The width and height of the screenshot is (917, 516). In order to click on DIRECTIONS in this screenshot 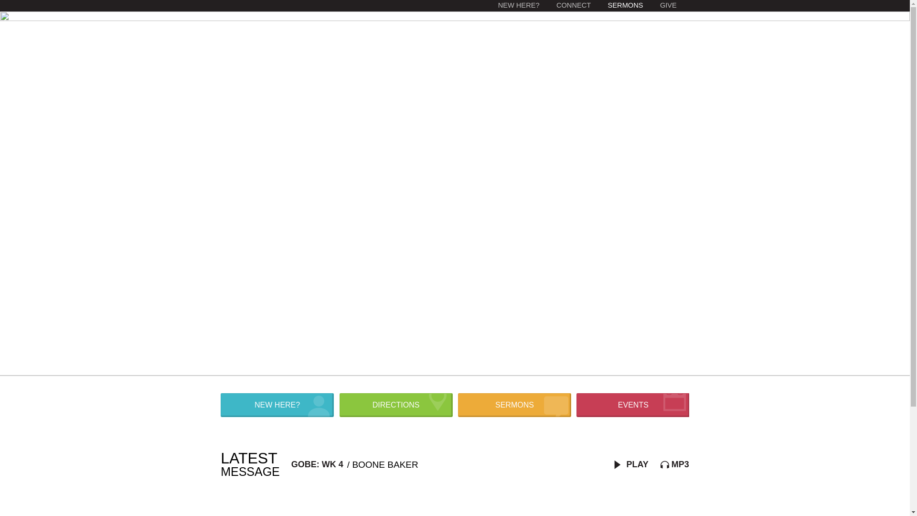, I will do `click(396, 405)`.